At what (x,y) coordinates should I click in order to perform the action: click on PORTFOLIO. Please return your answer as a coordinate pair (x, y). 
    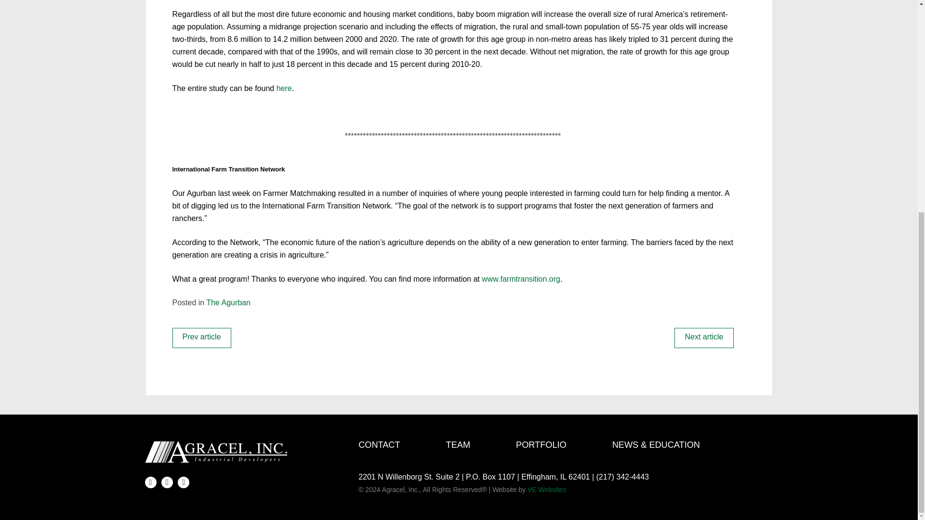
    Looking at the image, I should click on (541, 445).